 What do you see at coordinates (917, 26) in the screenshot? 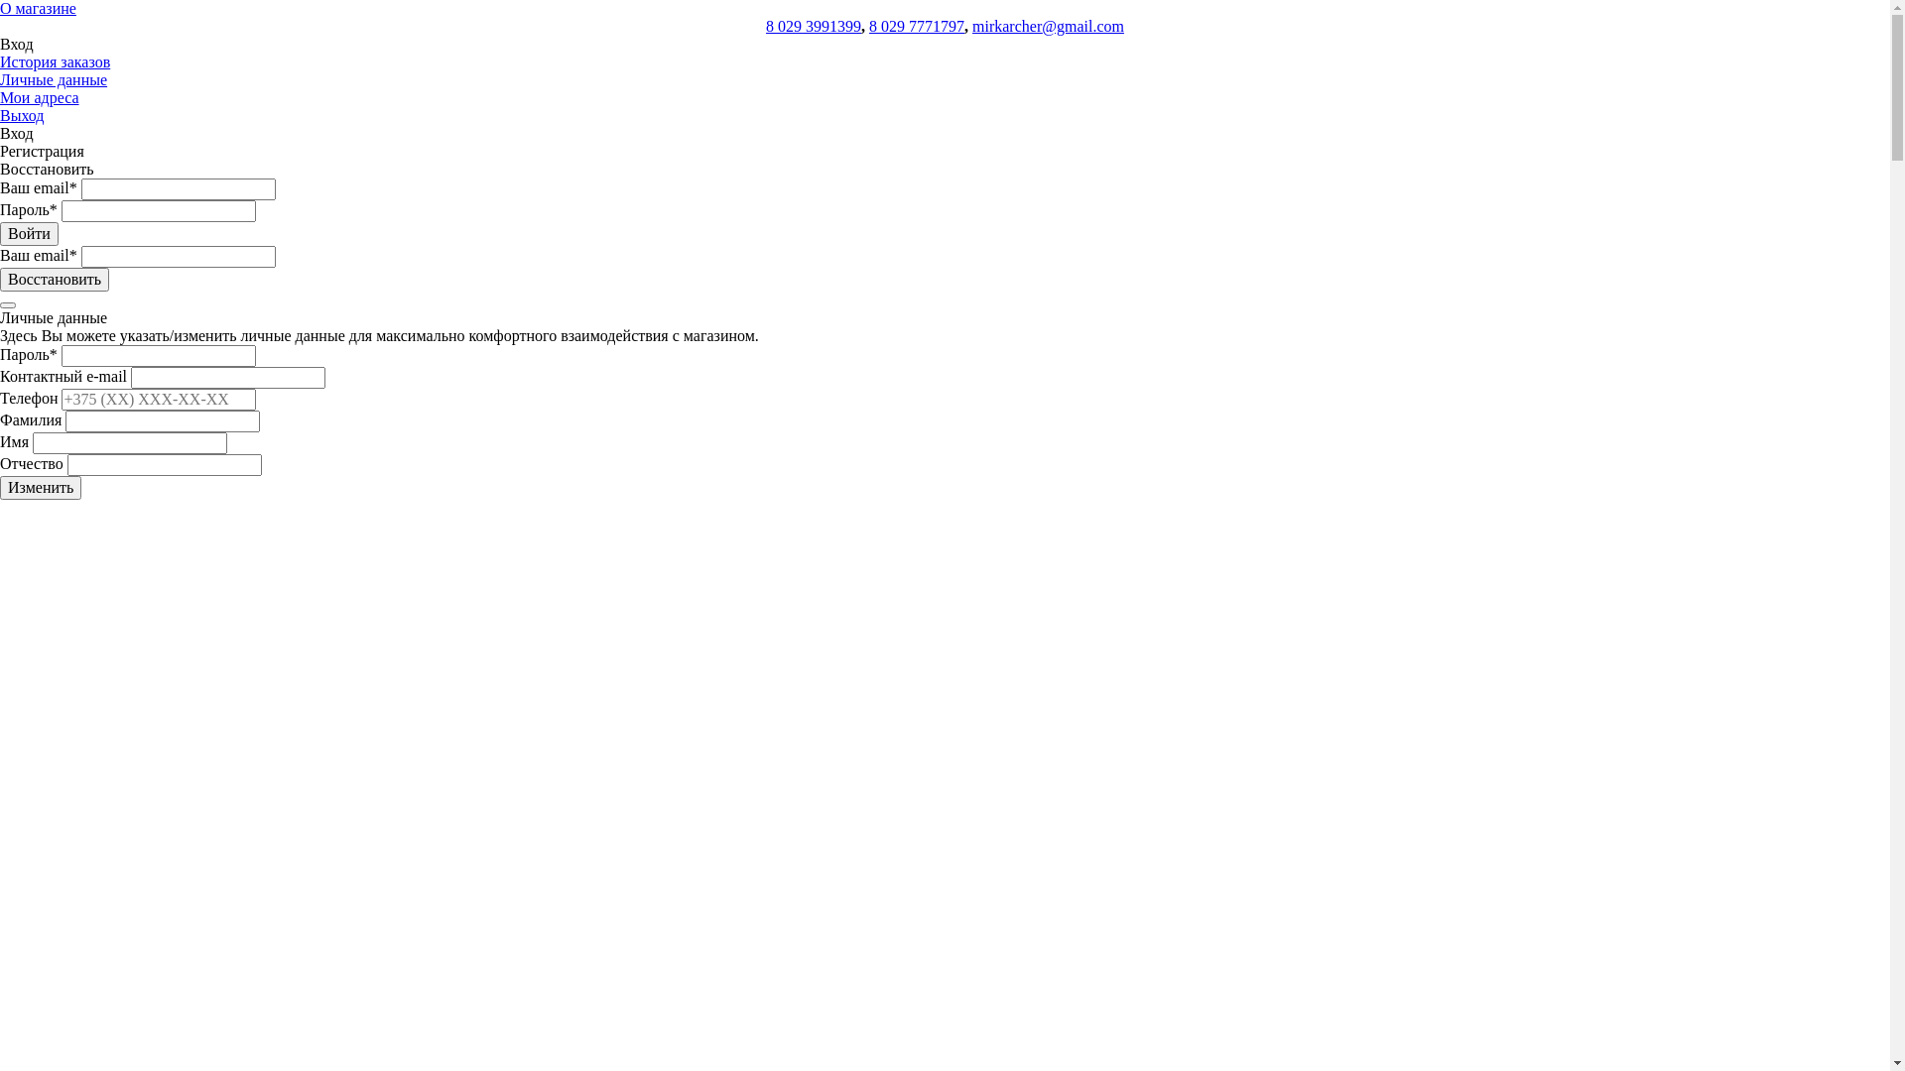
I see `8 029 7771797` at bounding box center [917, 26].